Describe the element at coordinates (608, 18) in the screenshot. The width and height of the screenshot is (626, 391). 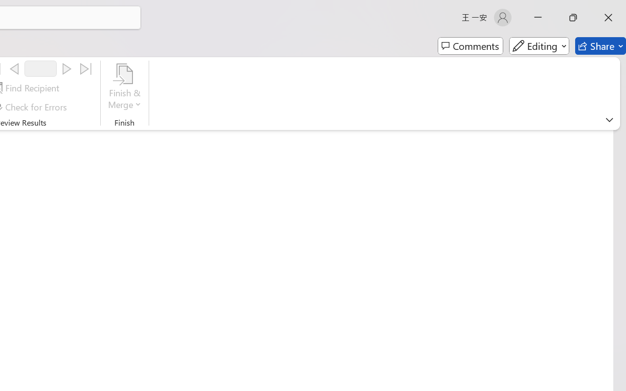
I see `Close` at that location.